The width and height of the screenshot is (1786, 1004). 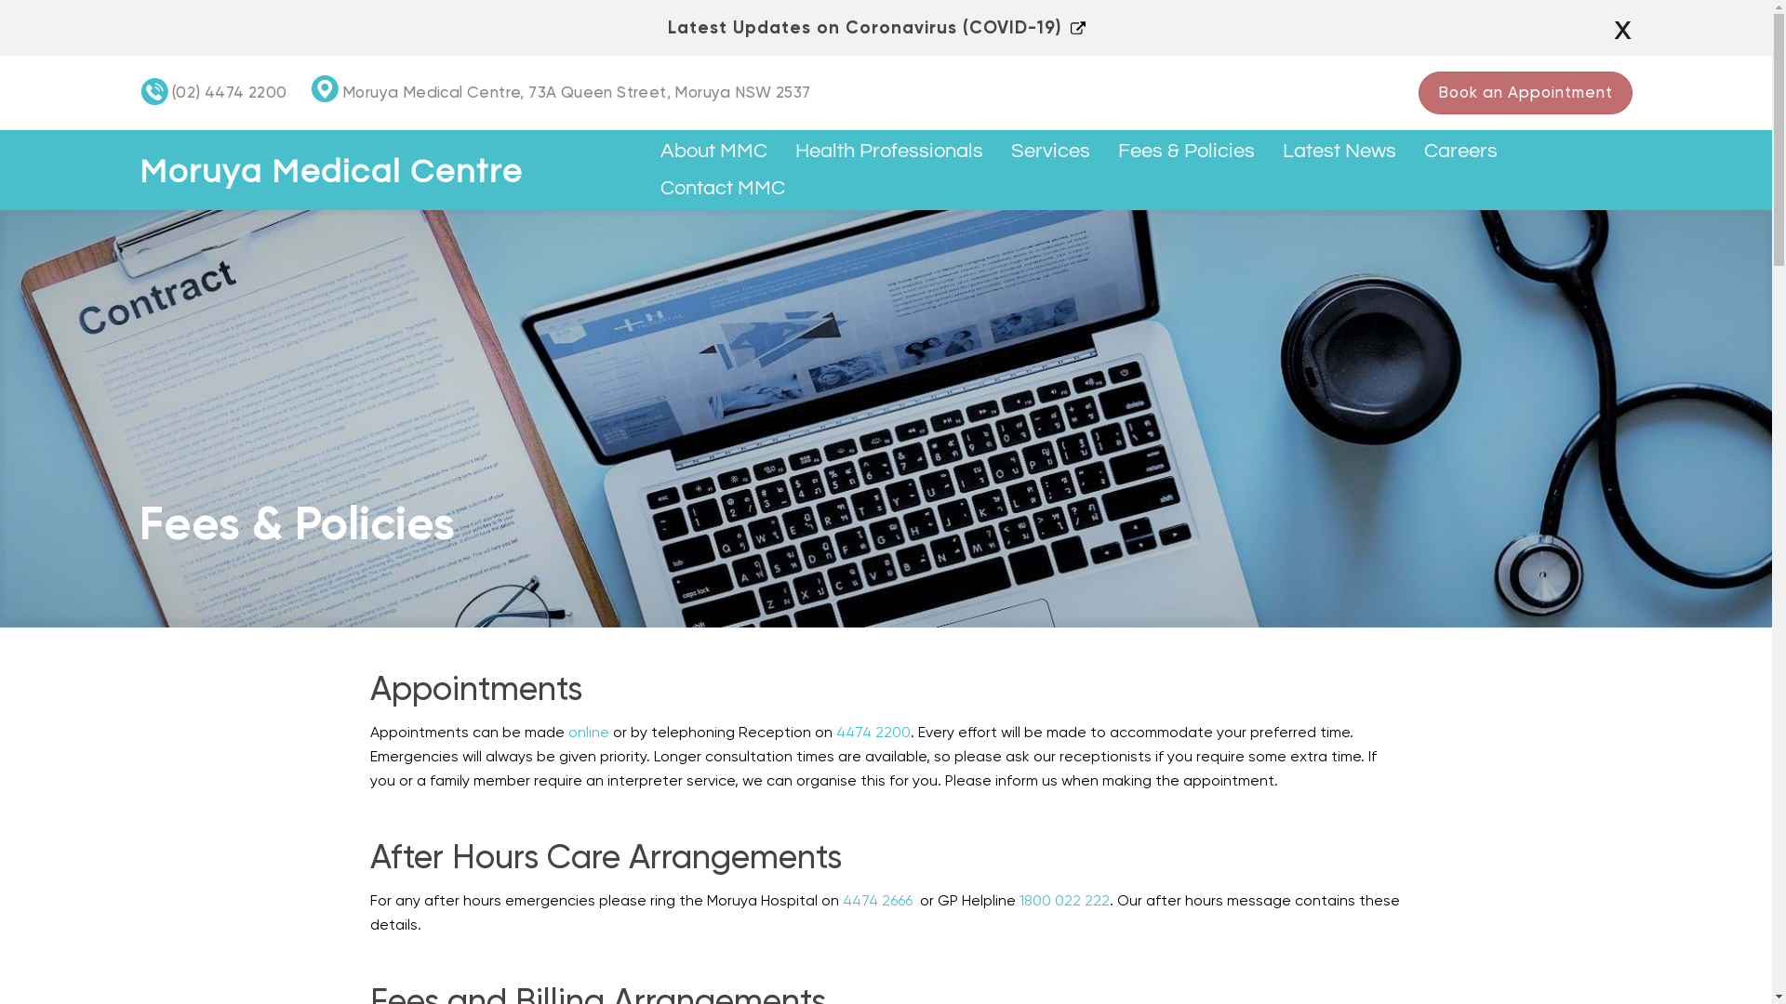 What do you see at coordinates (878, 900) in the screenshot?
I see `4474 2666` at bounding box center [878, 900].